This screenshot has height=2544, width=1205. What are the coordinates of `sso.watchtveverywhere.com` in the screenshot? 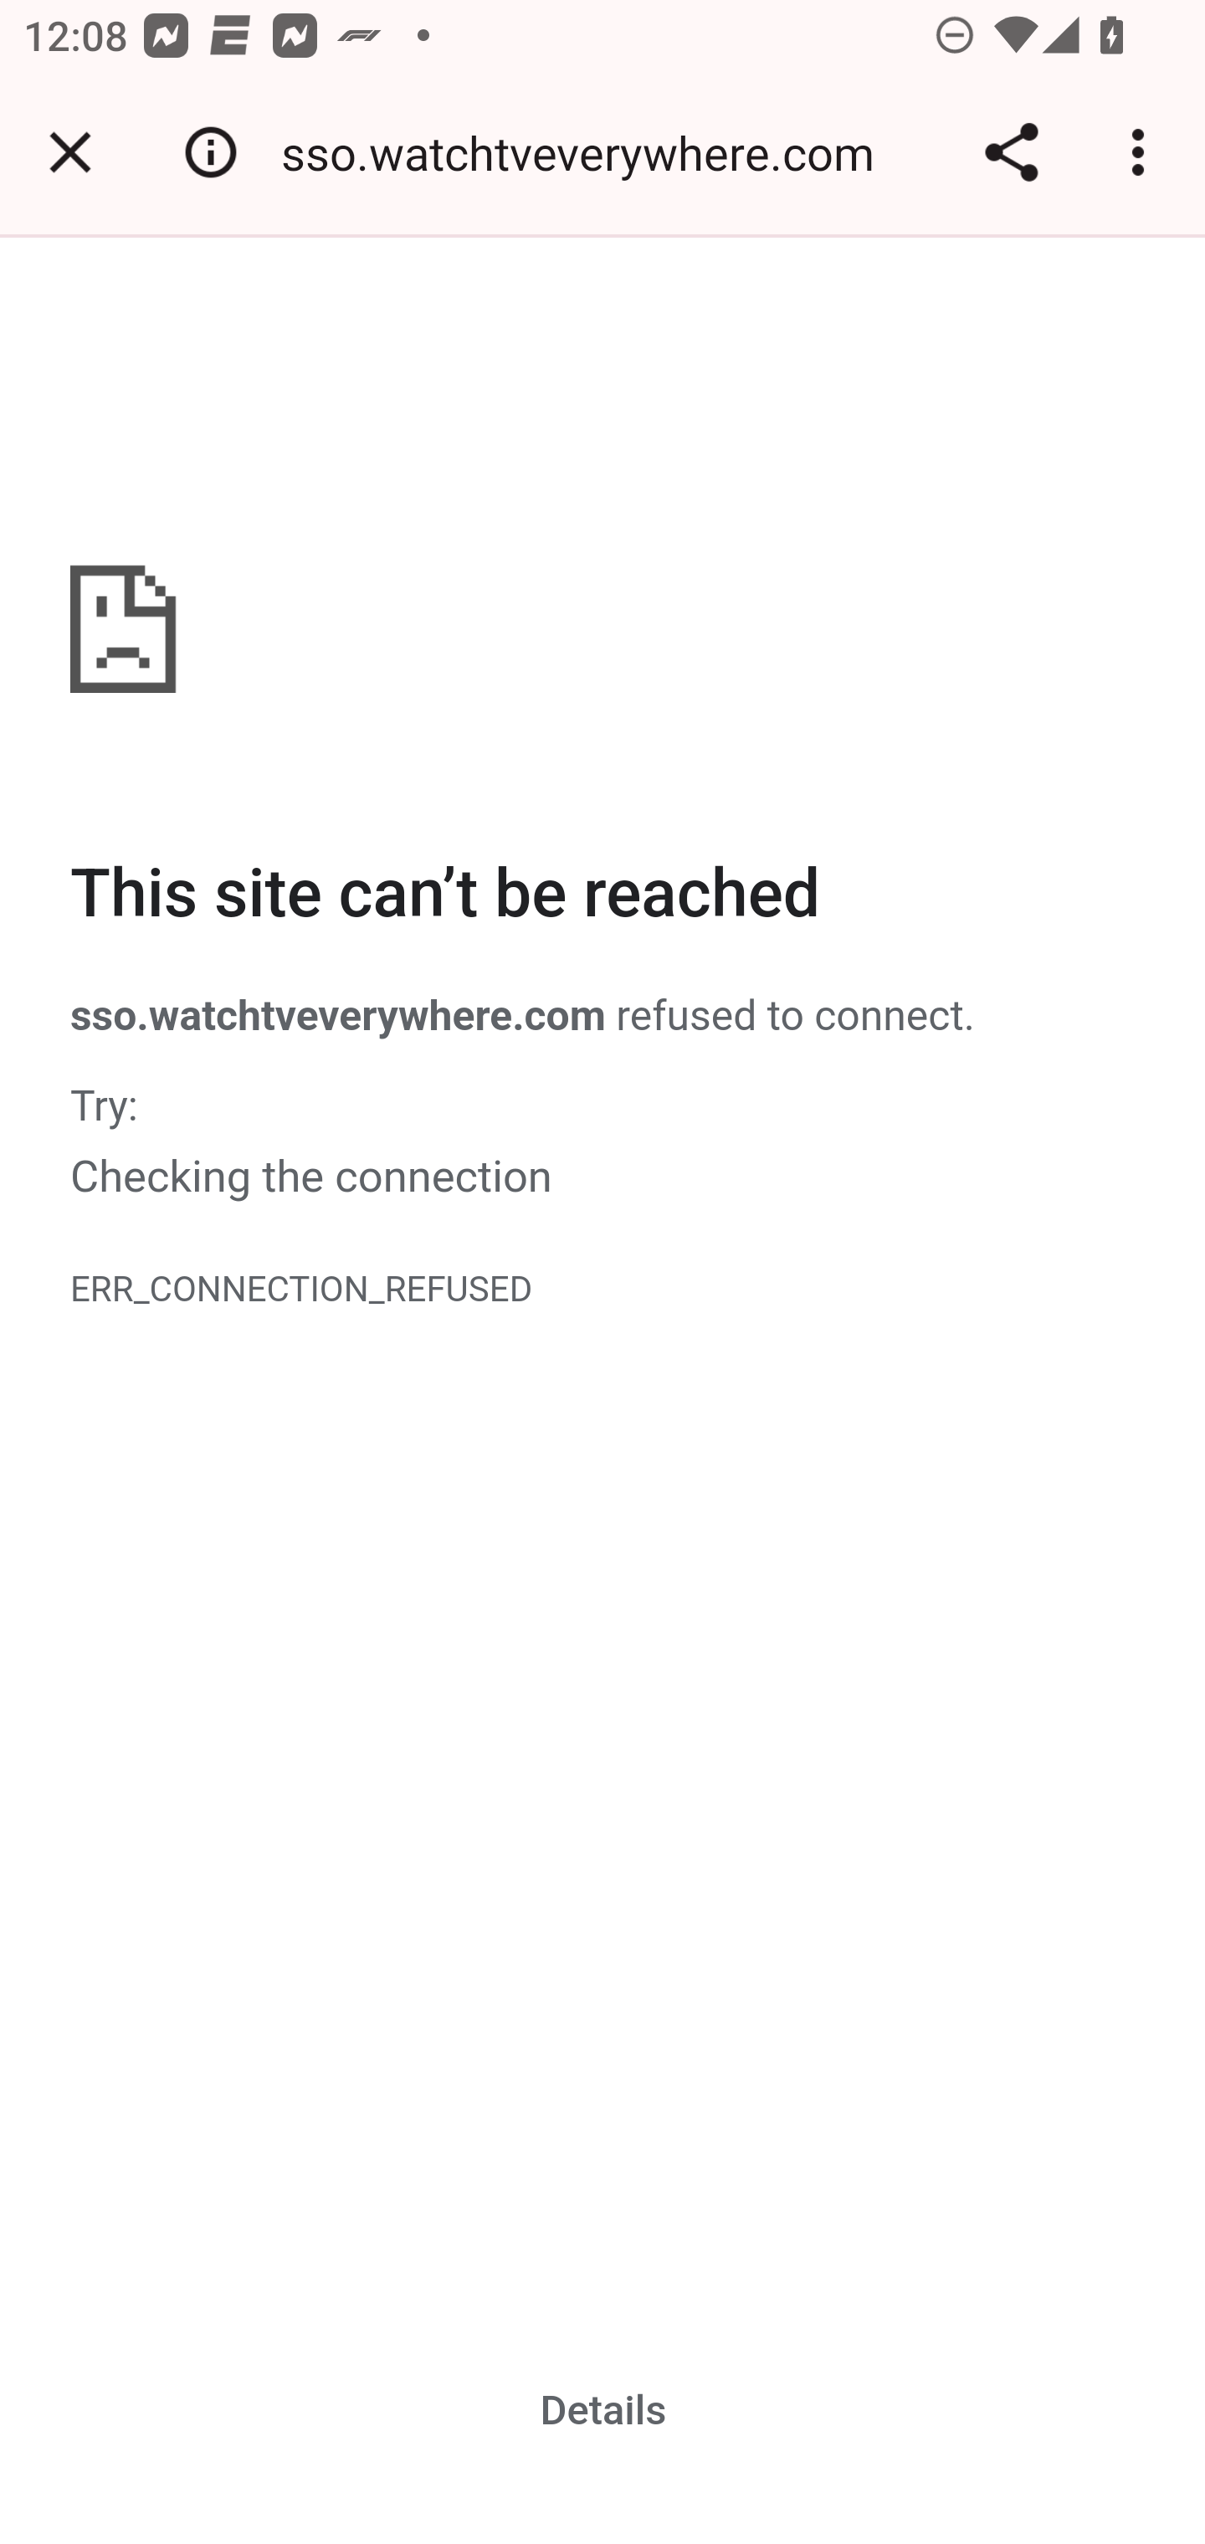 It's located at (589, 152).